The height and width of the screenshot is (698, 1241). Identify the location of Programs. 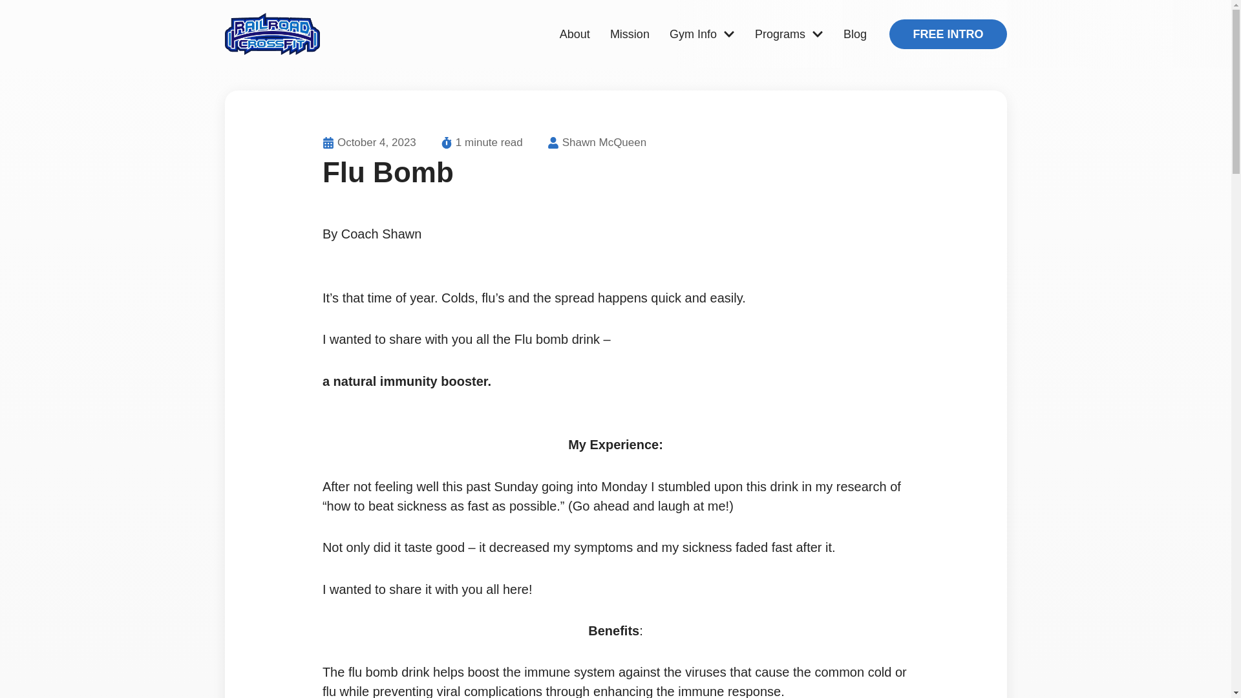
(789, 34).